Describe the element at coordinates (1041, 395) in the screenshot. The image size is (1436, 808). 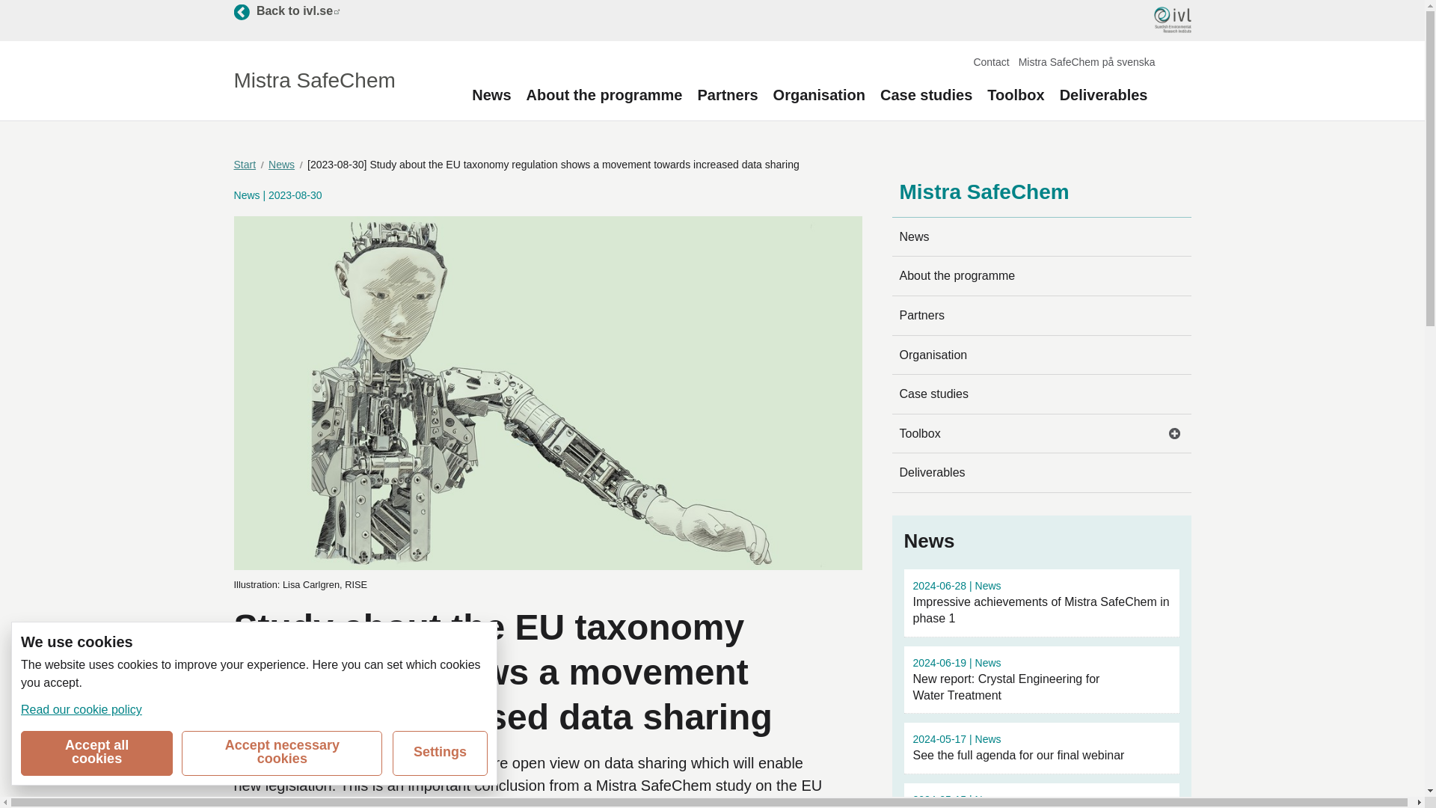
I see `Case studies` at that location.